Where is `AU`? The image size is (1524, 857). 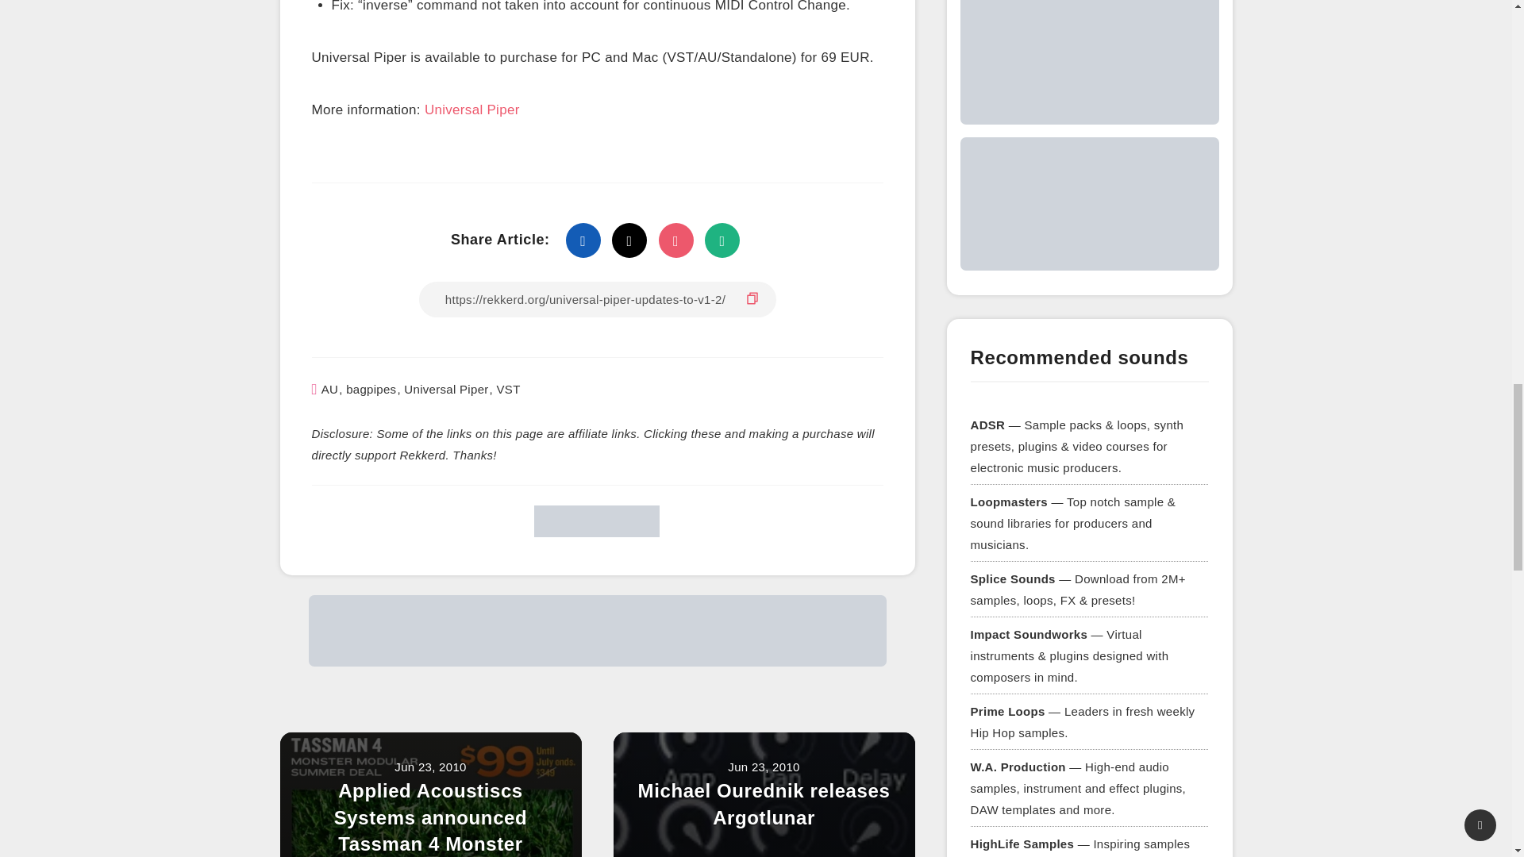
AU is located at coordinates (330, 389).